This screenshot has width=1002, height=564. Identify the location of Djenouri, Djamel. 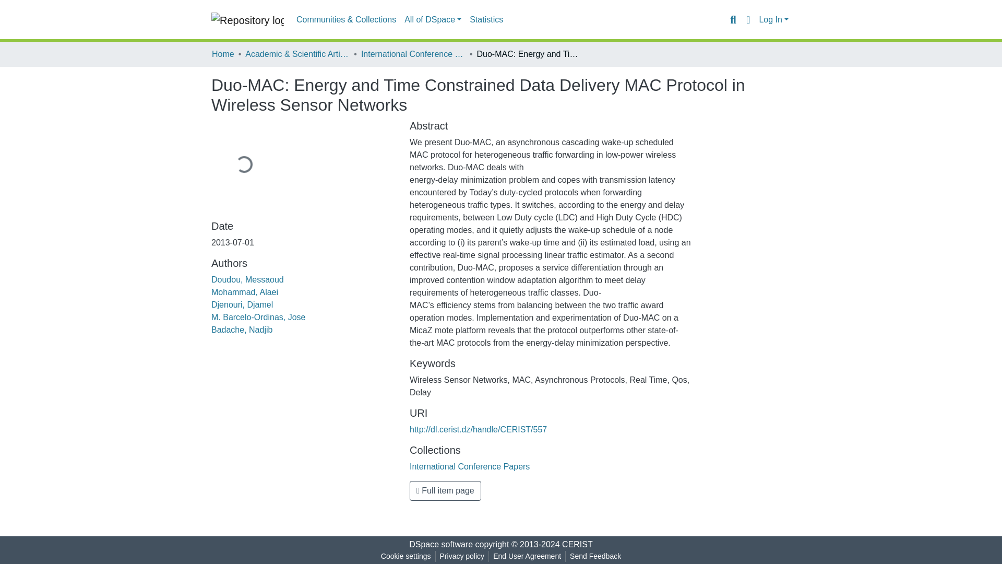
(242, 304).